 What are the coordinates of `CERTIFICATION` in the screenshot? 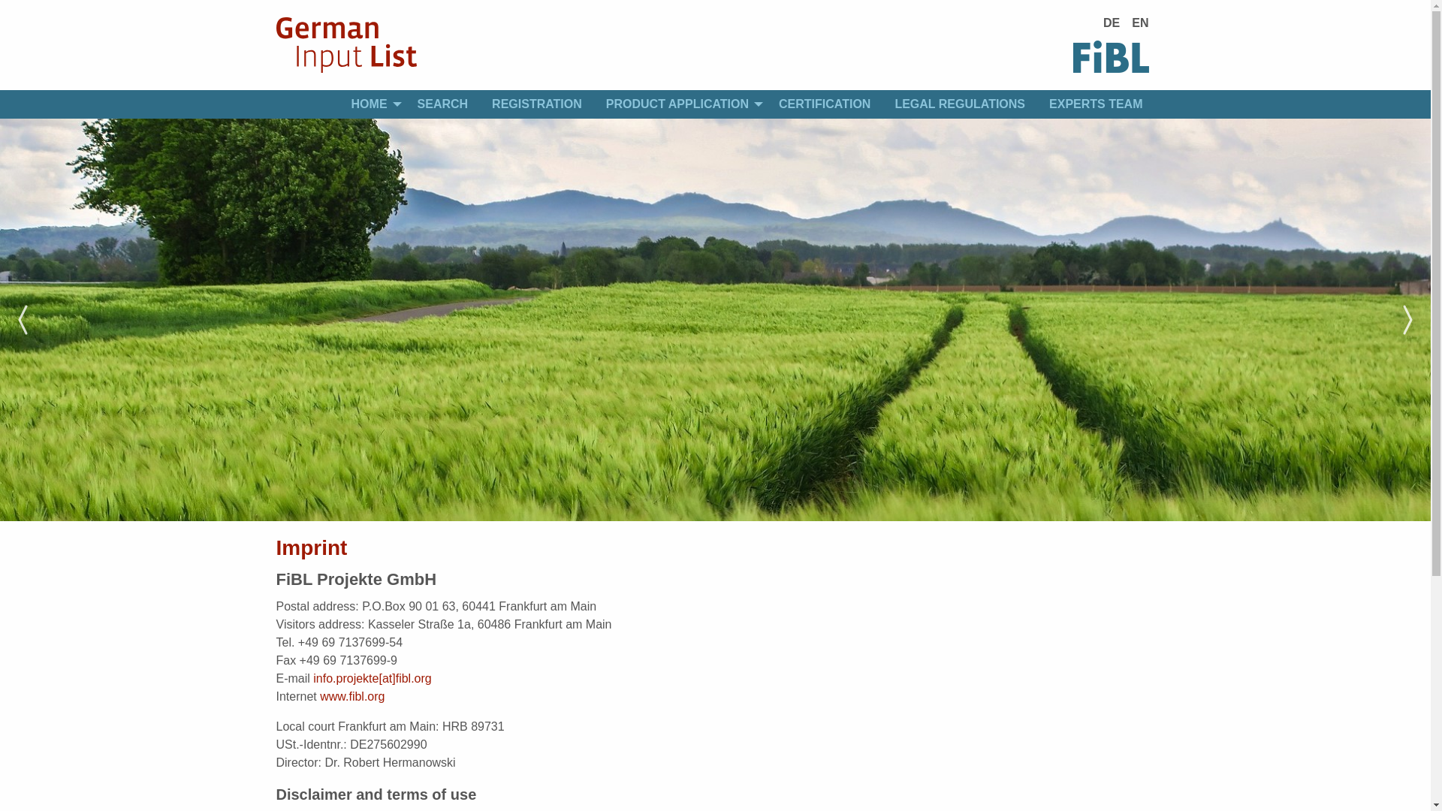 It's located at (825, 104).